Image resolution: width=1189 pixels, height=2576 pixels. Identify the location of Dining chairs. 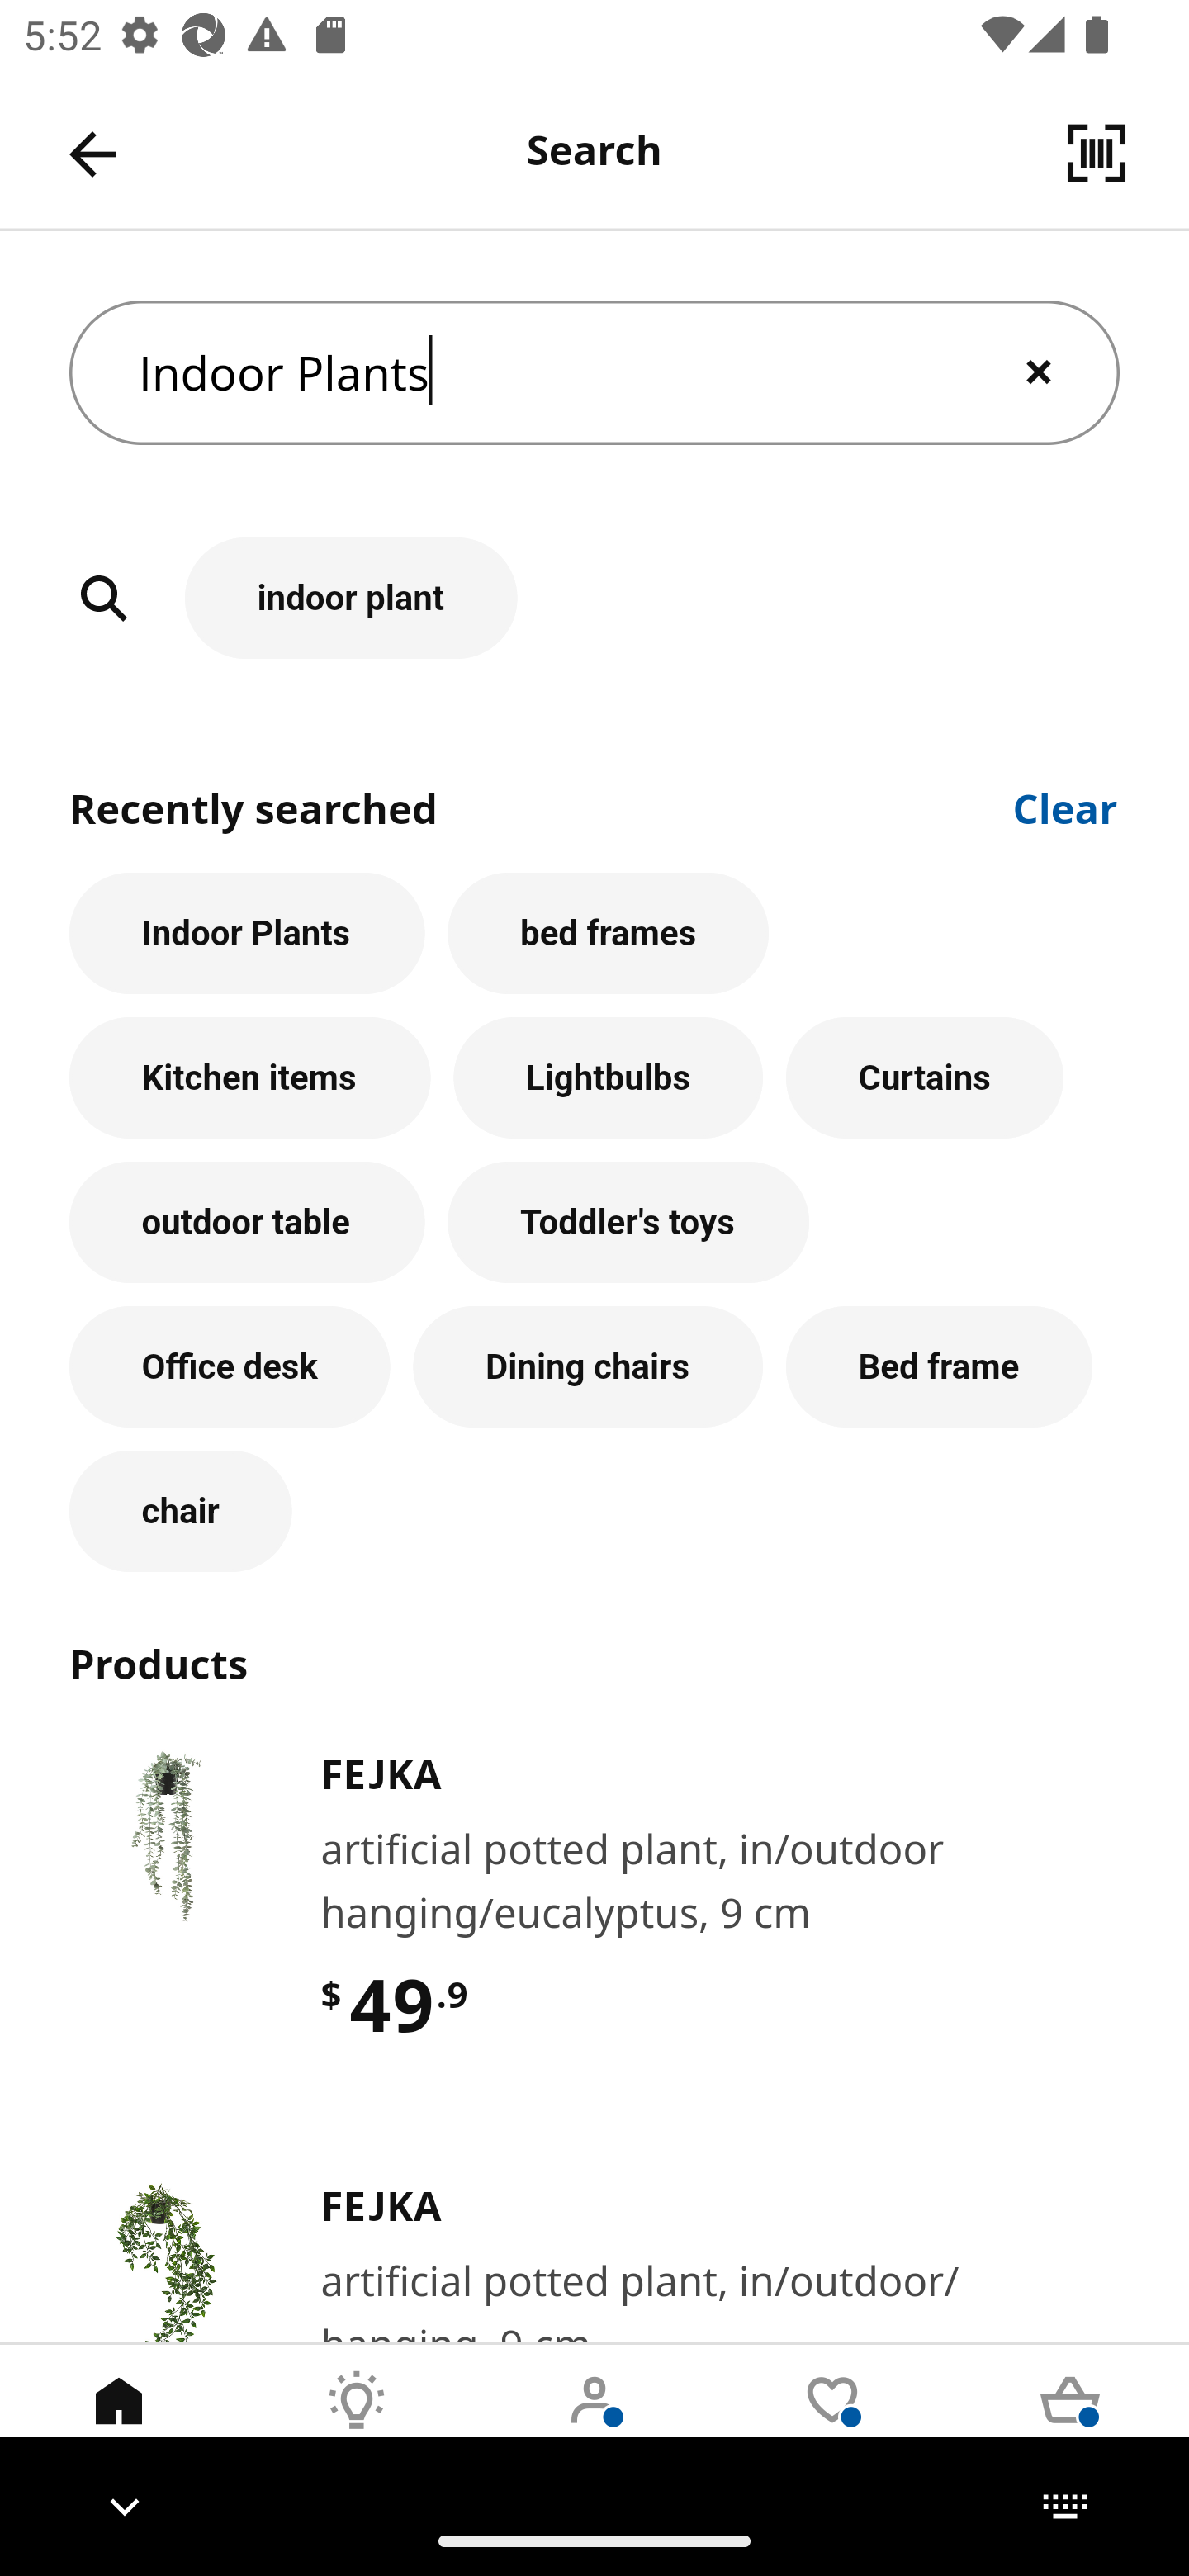
(588, 1366).